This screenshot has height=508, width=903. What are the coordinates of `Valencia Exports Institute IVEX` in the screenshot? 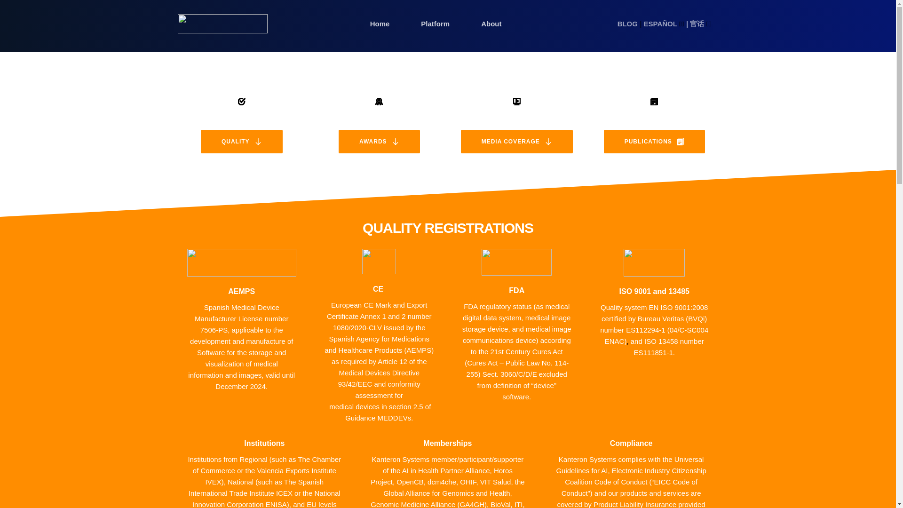 It's located at (272, 476).